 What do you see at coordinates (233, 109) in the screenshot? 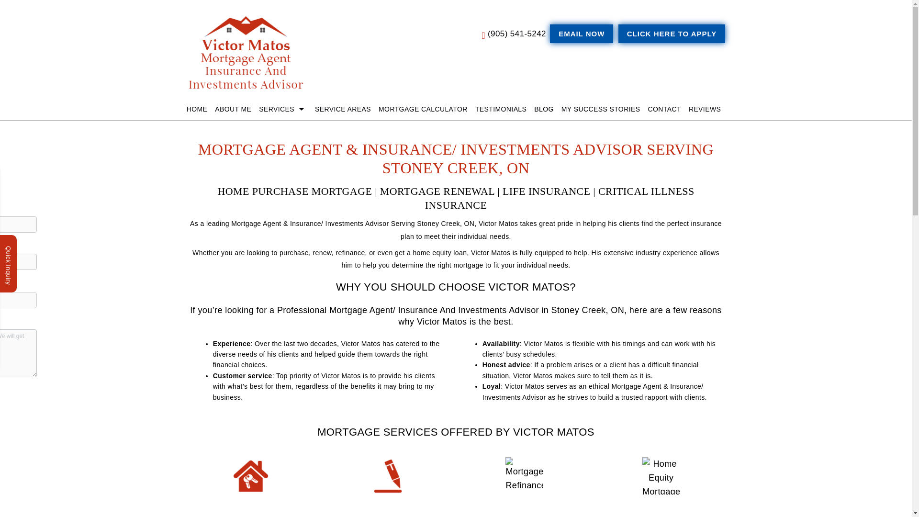
I see `ABOUT ME` at bounding box center [233, 109].